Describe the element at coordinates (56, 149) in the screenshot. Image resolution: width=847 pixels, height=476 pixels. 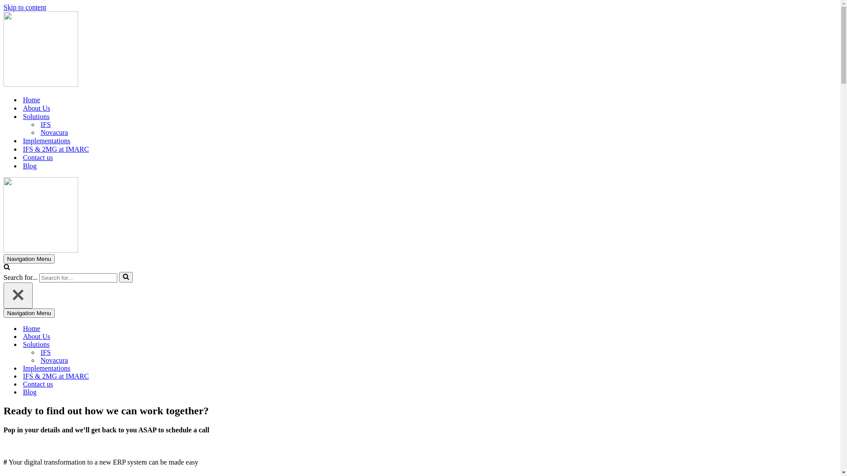
I see `IFS & 2MG at IMARC` at that location.